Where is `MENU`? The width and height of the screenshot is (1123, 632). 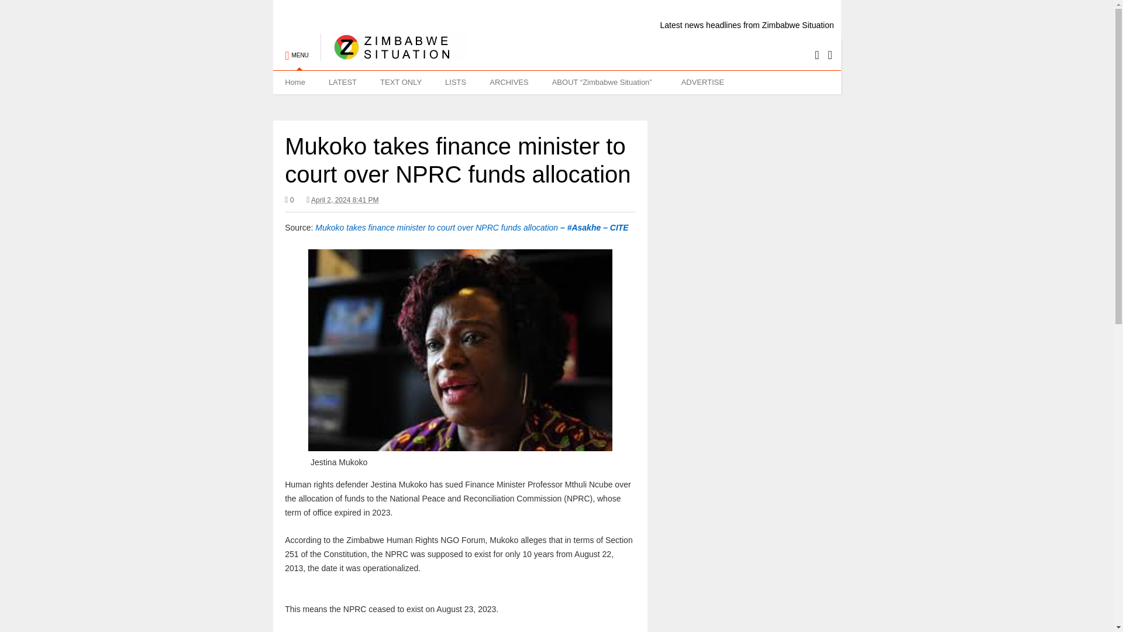
MENU is located at coordinates (296, 50).